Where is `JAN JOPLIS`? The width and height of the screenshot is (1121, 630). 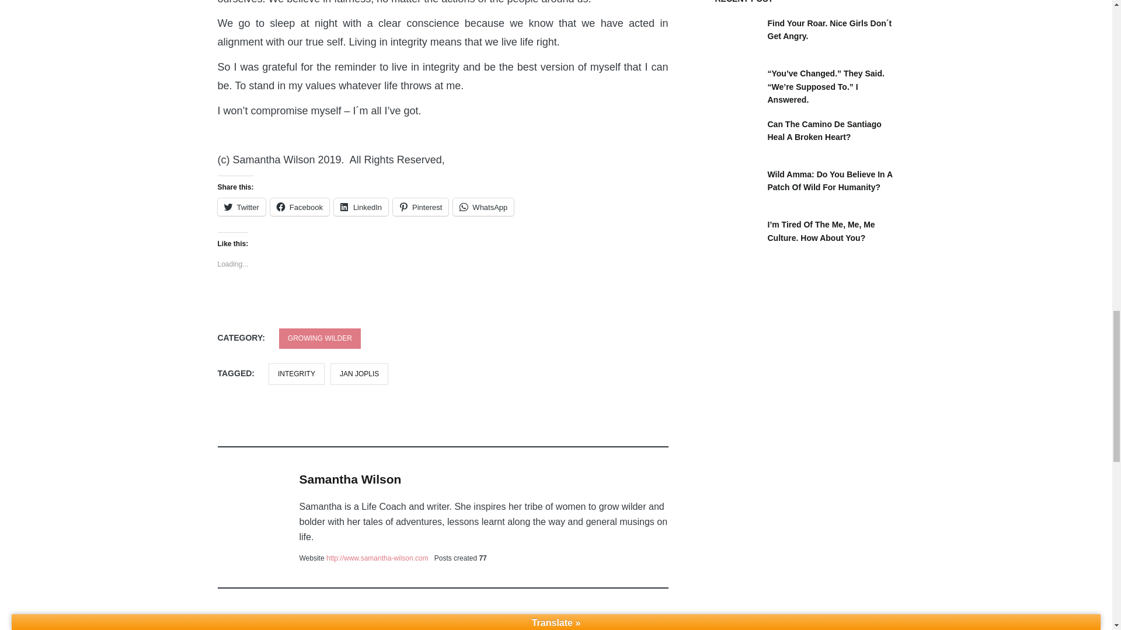
JAN JOPLIS is located at coordinates (359, 374).